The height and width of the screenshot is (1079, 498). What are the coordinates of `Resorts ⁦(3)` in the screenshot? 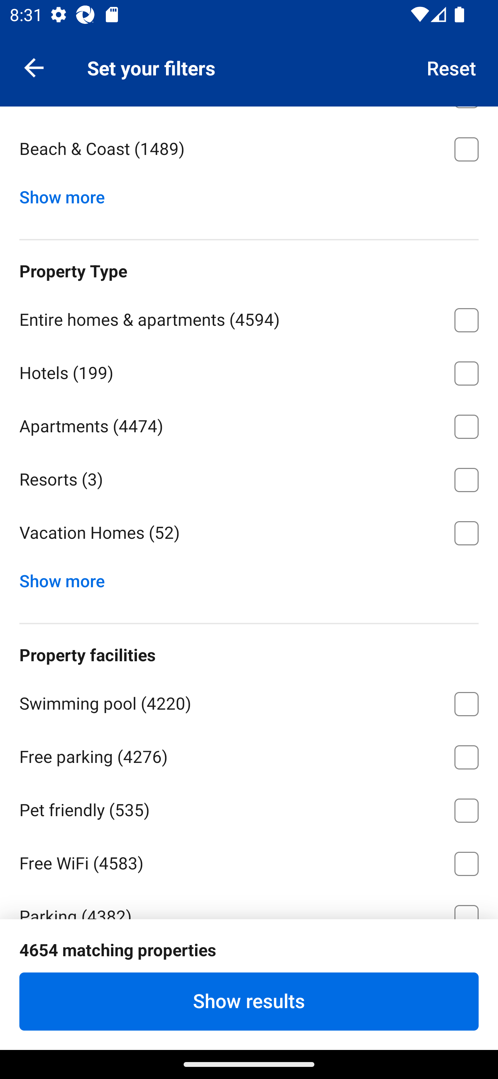 It's located at (249, 477).